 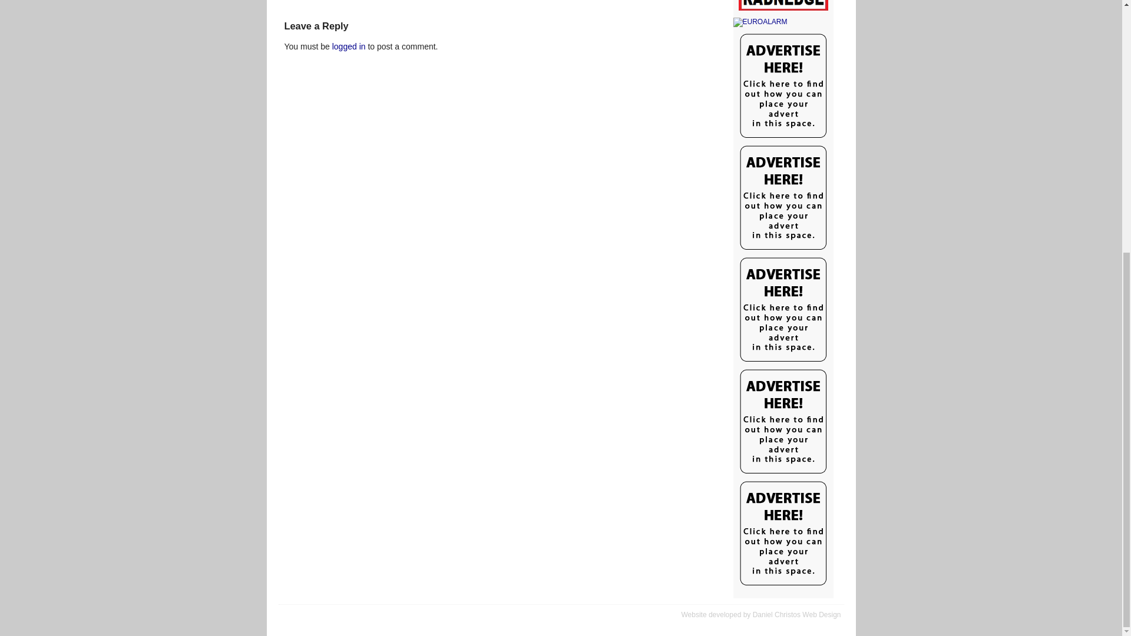 I want to click on logged in, so click(x=349, y=47).